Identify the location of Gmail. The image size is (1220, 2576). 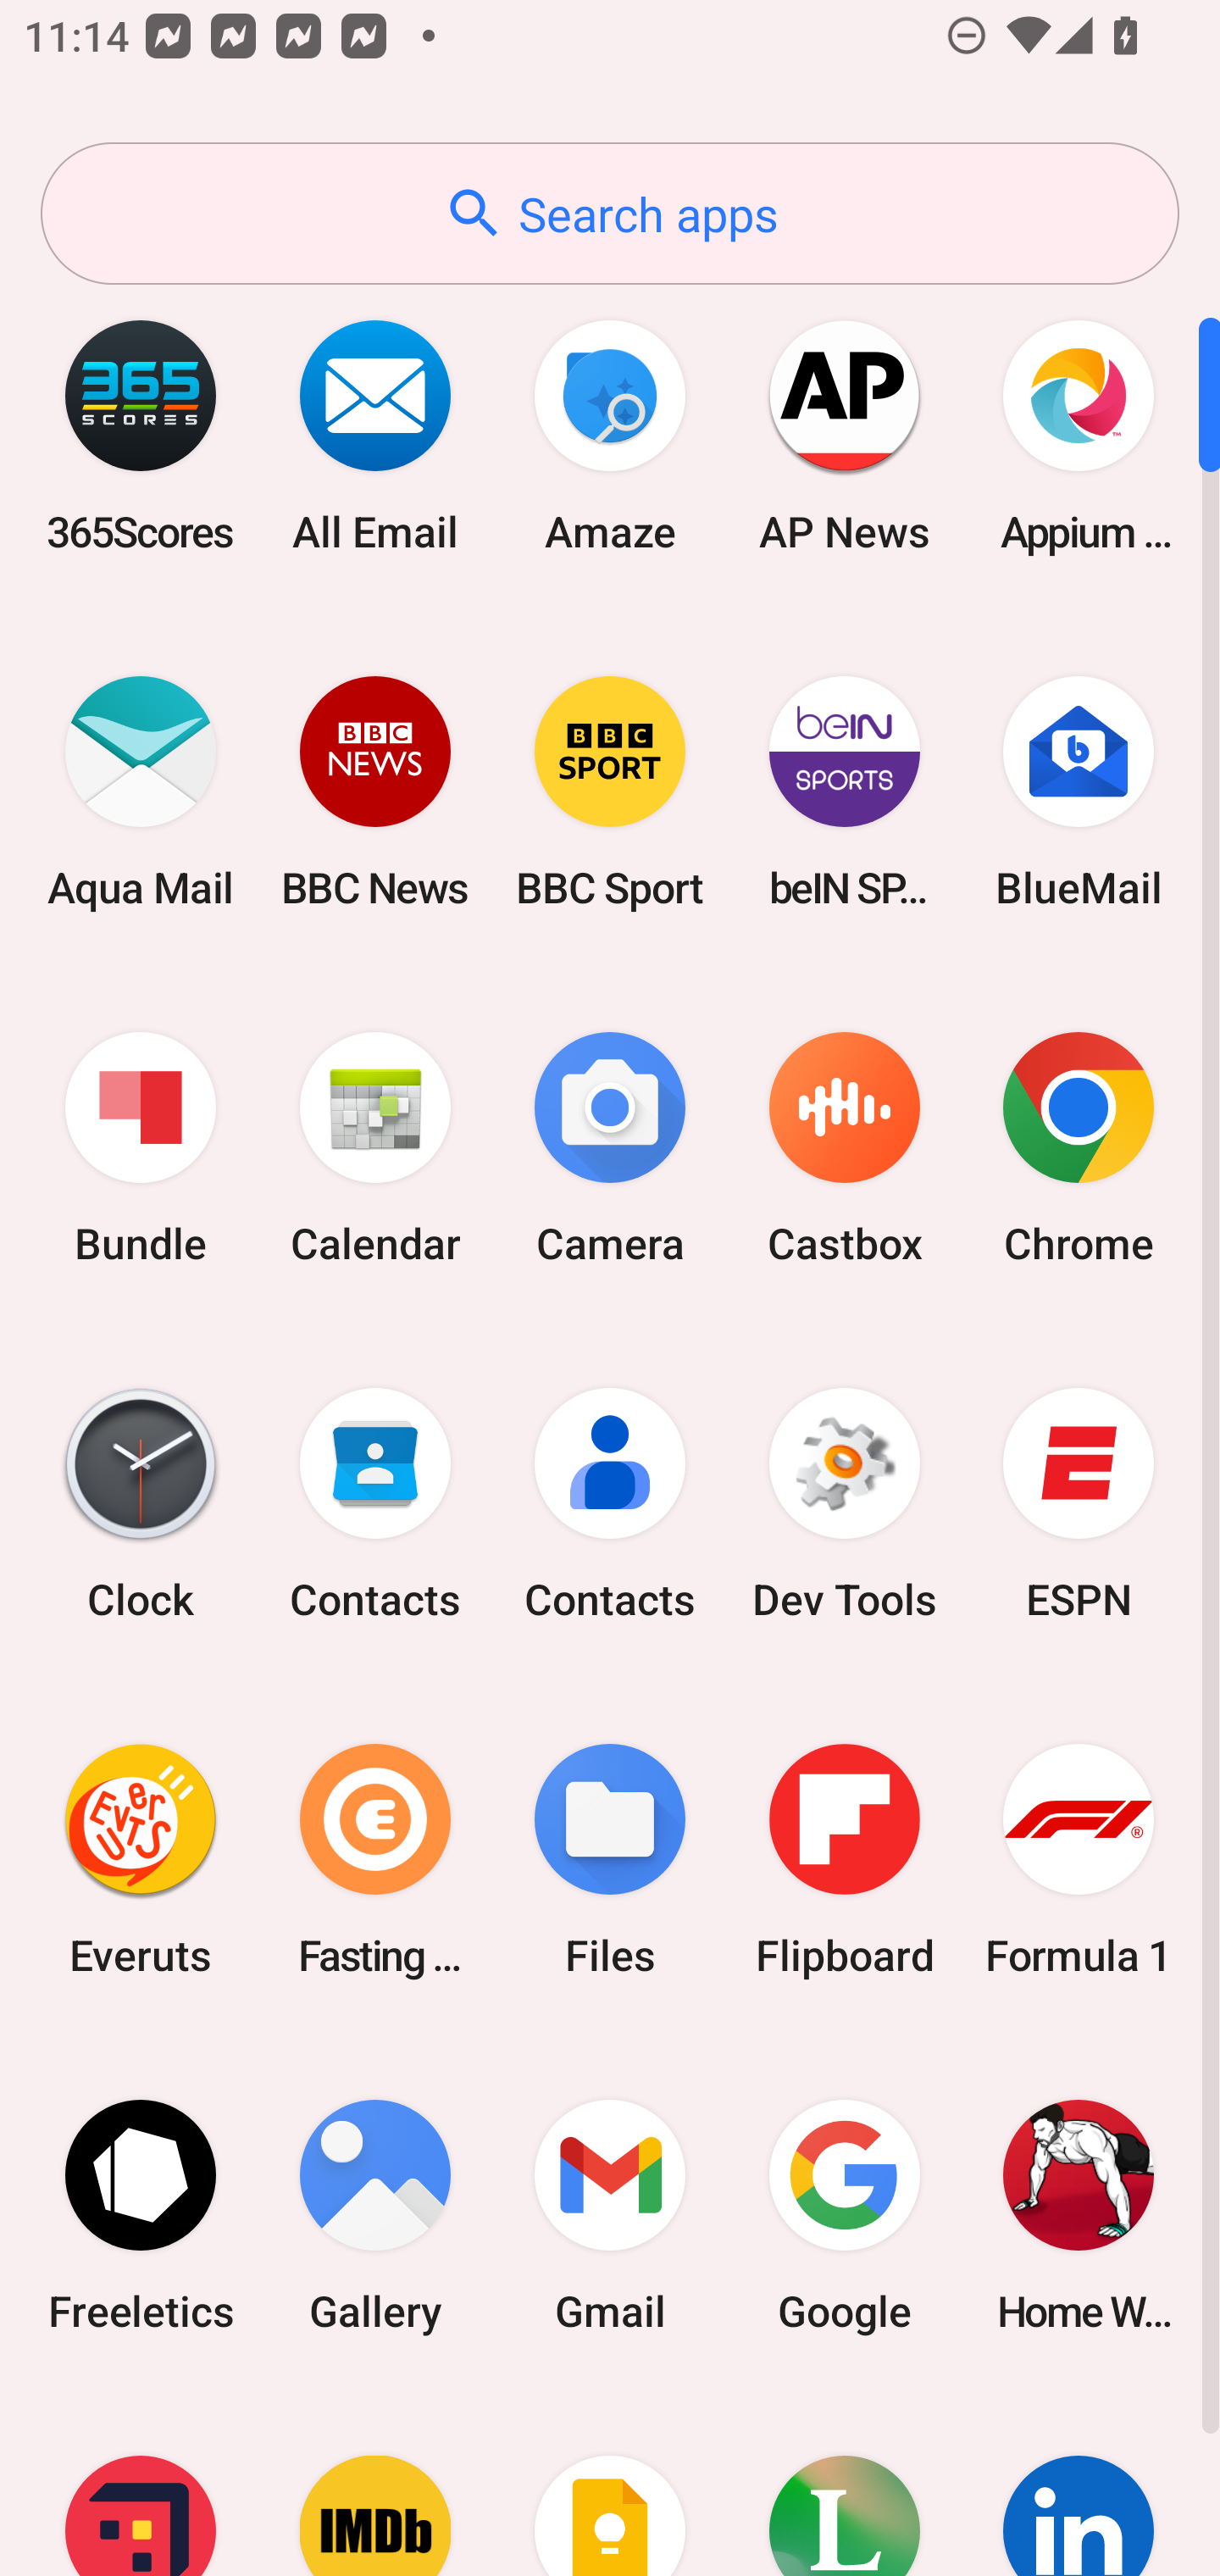
(610, 2215).